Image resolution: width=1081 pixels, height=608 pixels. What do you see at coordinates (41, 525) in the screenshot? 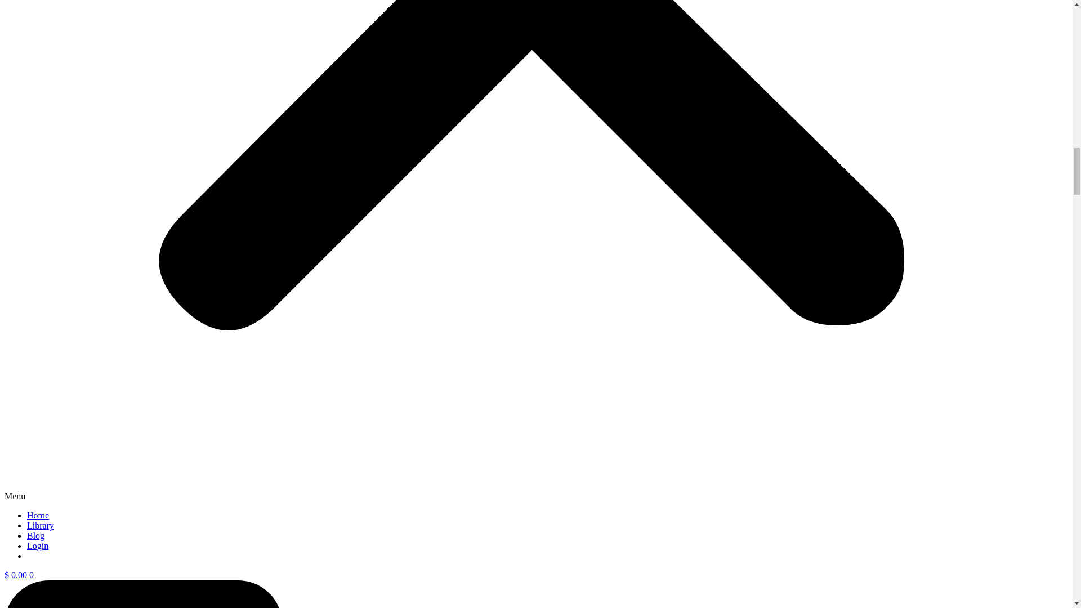
I see `Library` at bounding box center [41, 525].